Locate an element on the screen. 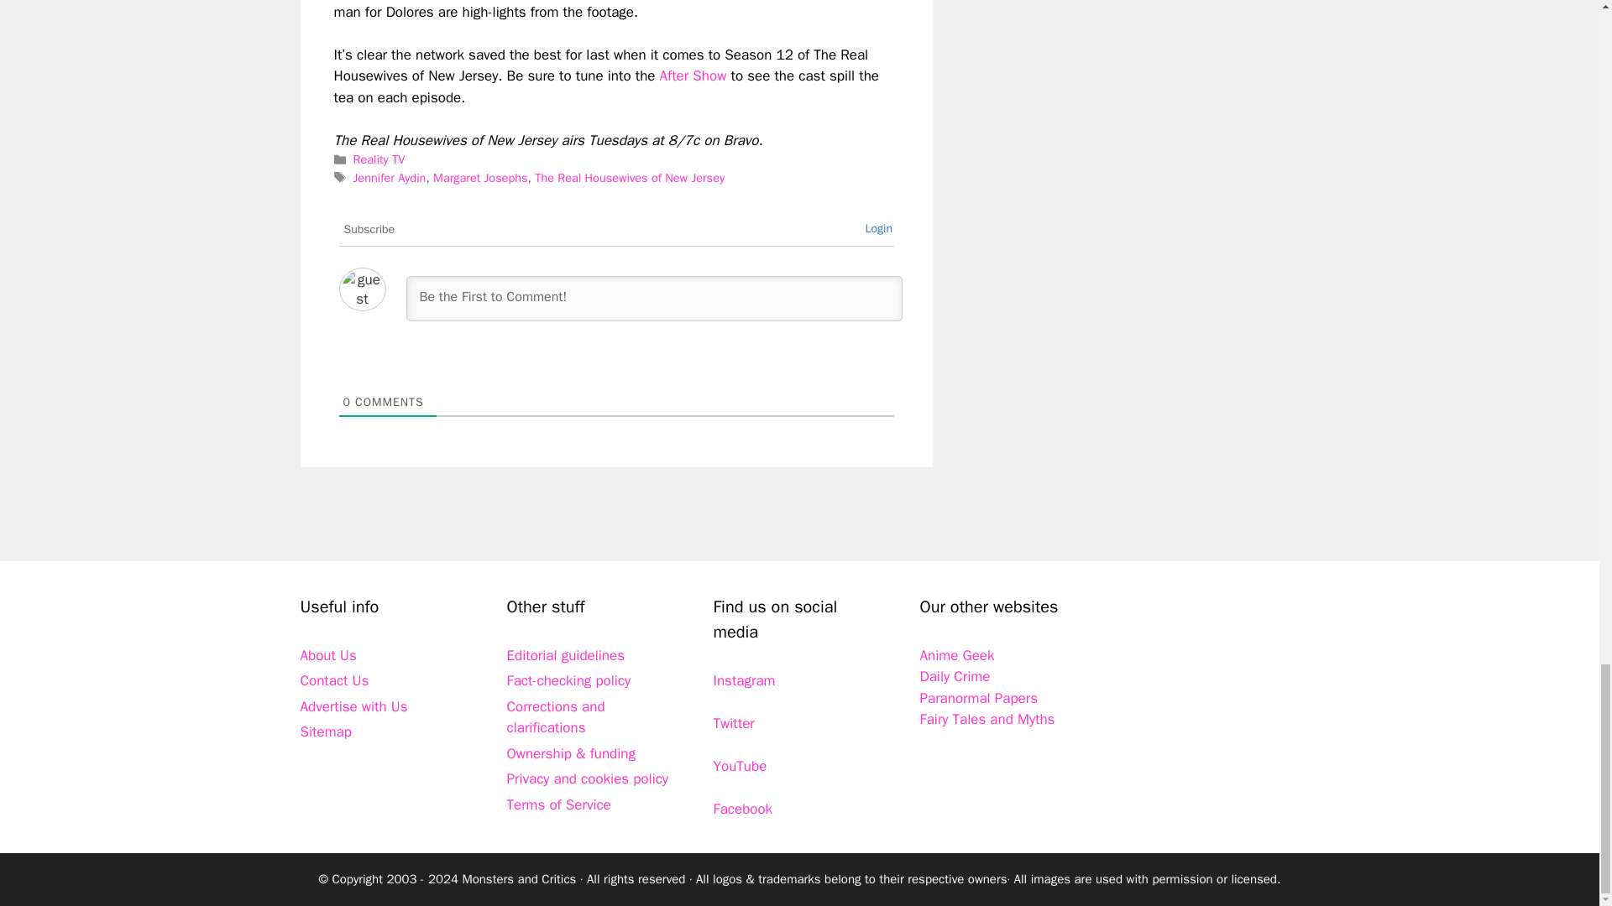 This screenshot has height=906, width=1612. Advertise with Us is located at coordinates (353, 706).